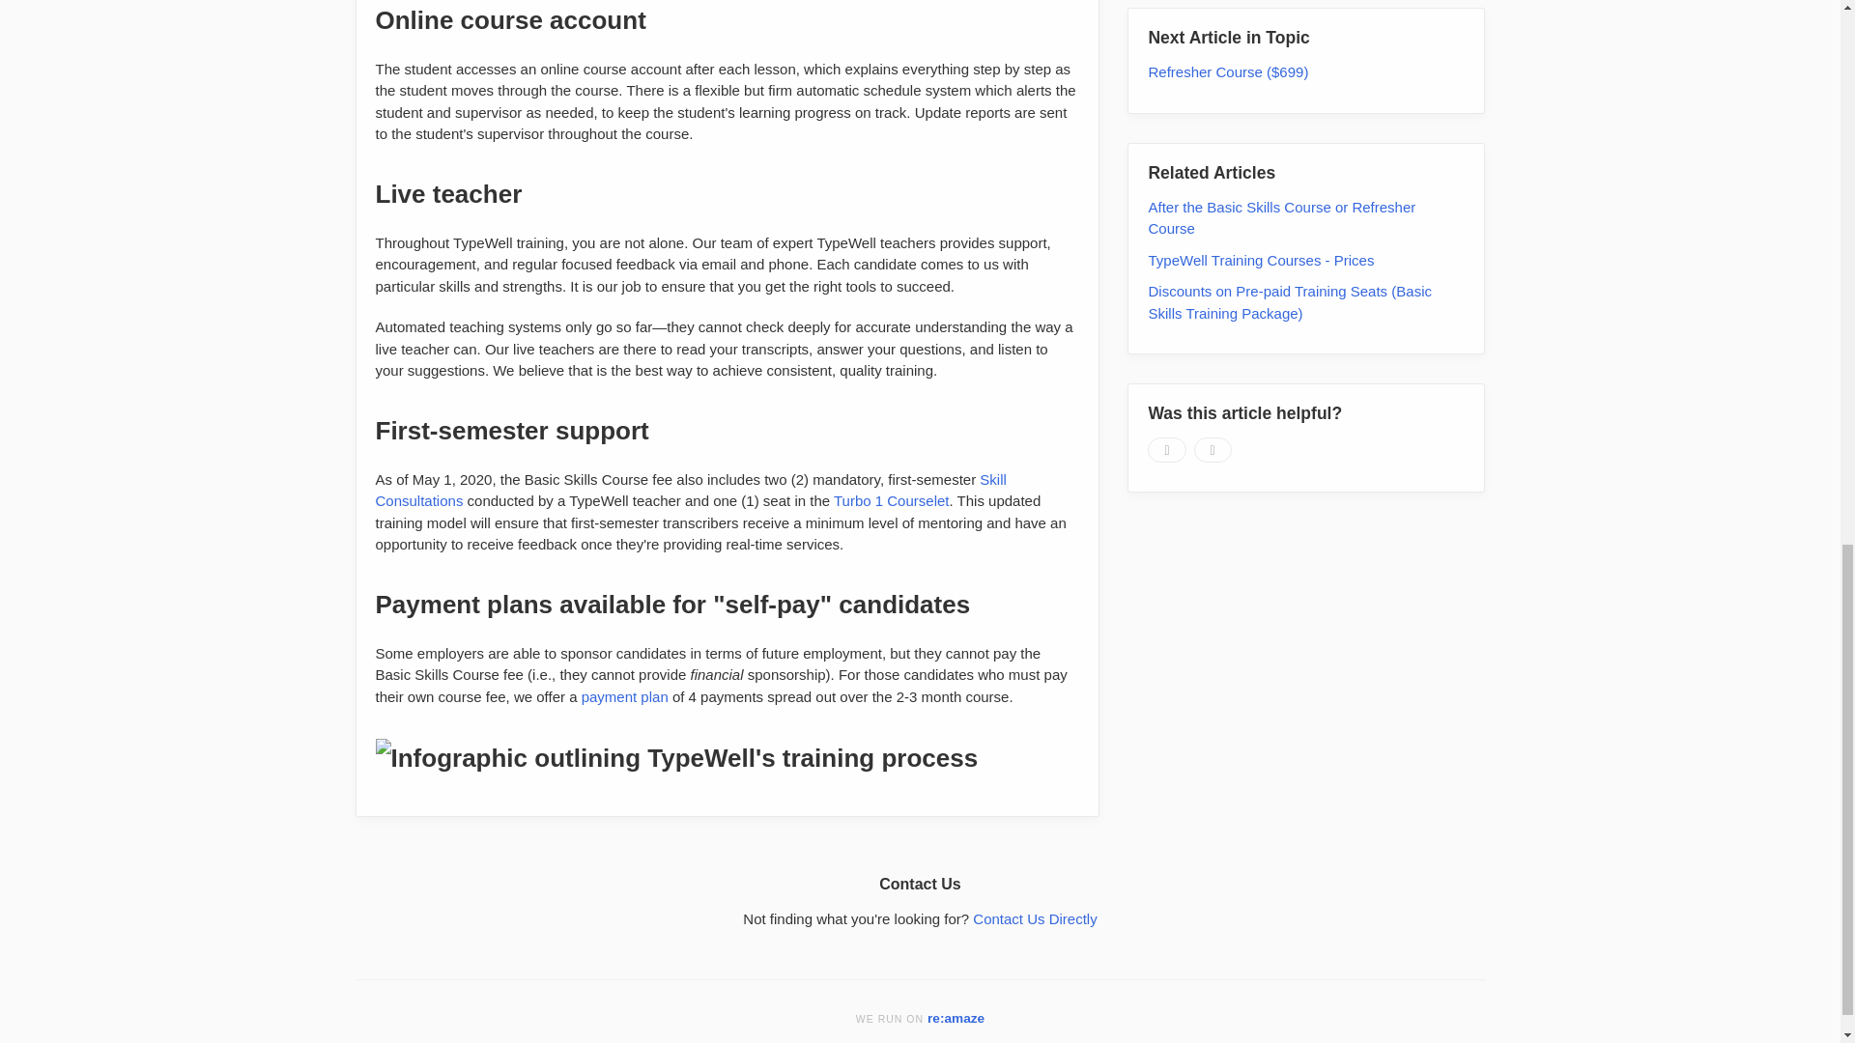 The image size is (1855, 1043). I want to click on Turbo 1 Courselet, so click(891, 500).